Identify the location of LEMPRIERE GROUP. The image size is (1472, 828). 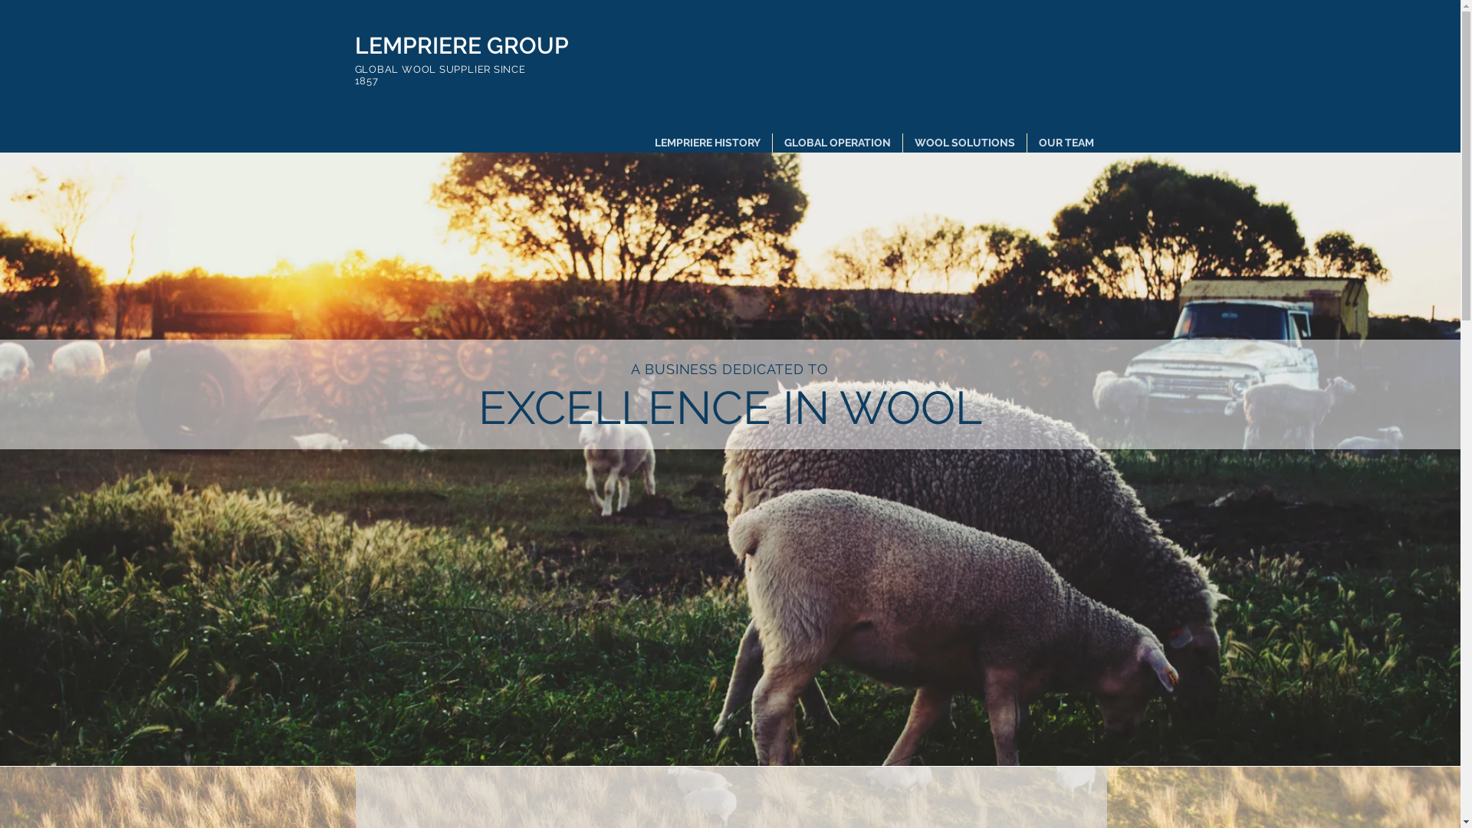
(462, 46).